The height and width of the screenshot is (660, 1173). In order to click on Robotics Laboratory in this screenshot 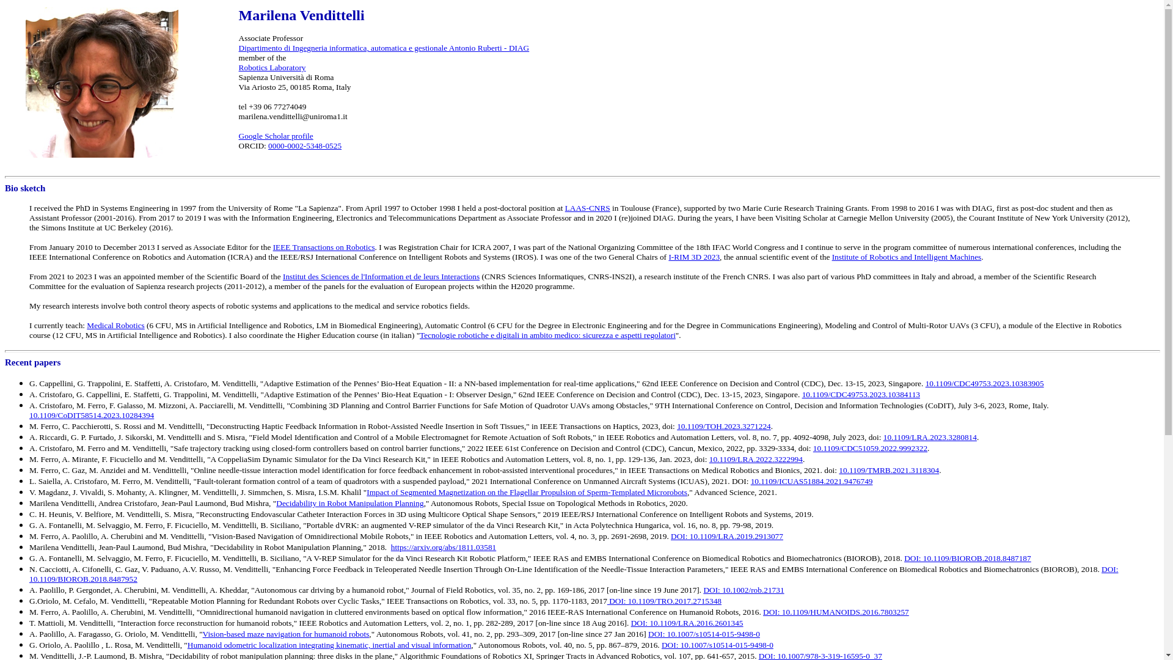, I will do `click(272, 67)`.